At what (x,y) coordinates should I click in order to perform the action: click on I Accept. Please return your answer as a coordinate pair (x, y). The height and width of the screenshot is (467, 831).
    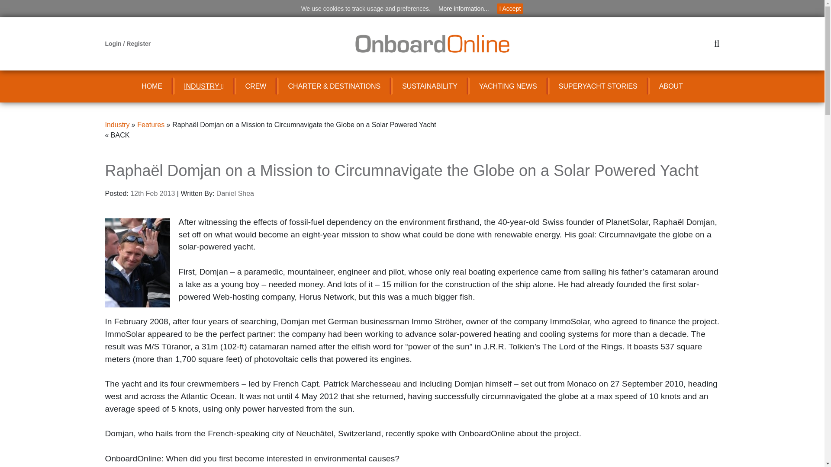
    Looking at the image, I should click on (510, 9).